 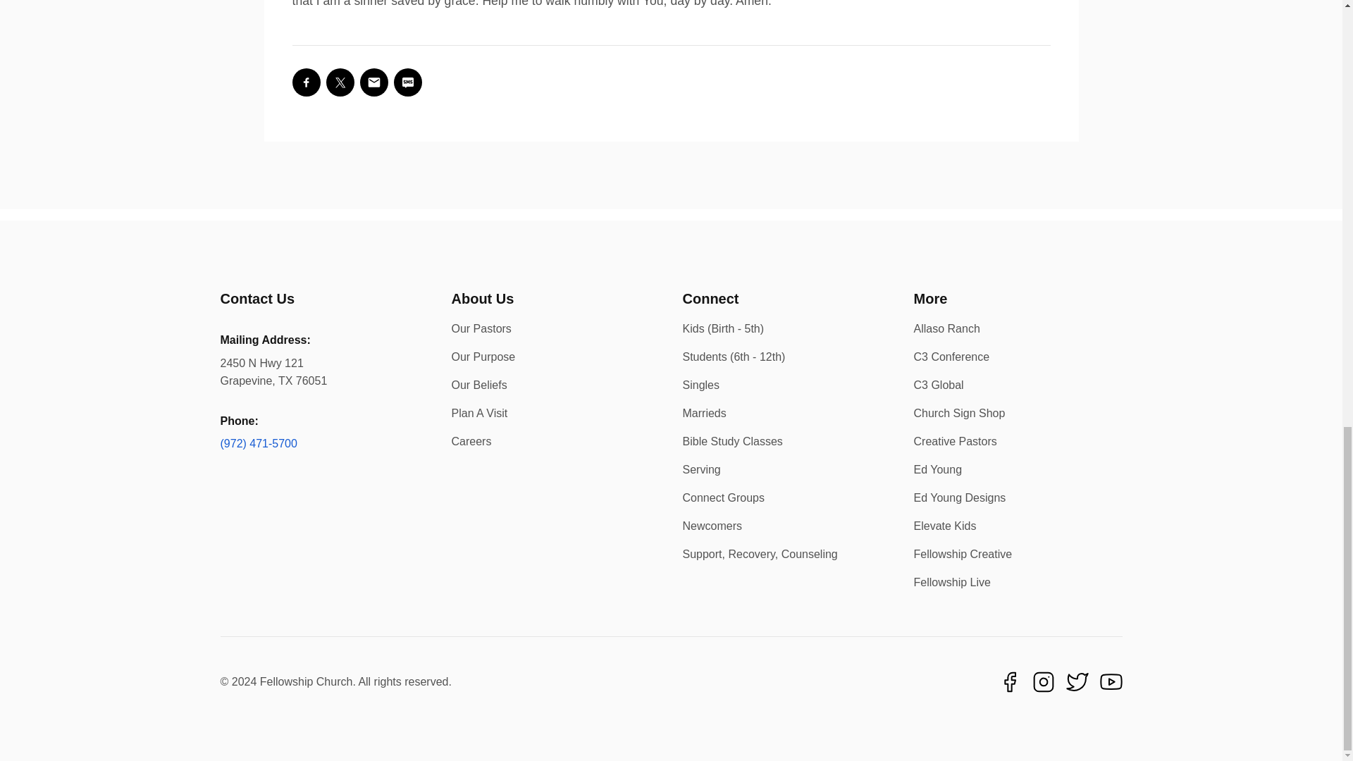 I want to click on C3 Global, so click(x=939, y=385).